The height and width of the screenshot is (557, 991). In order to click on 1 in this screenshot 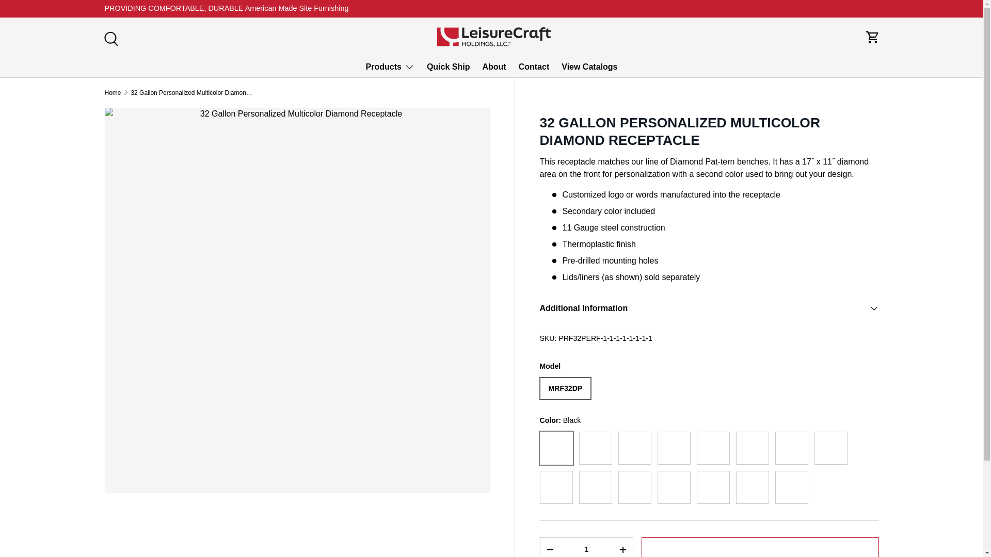, I will do `click(586, 548)`.